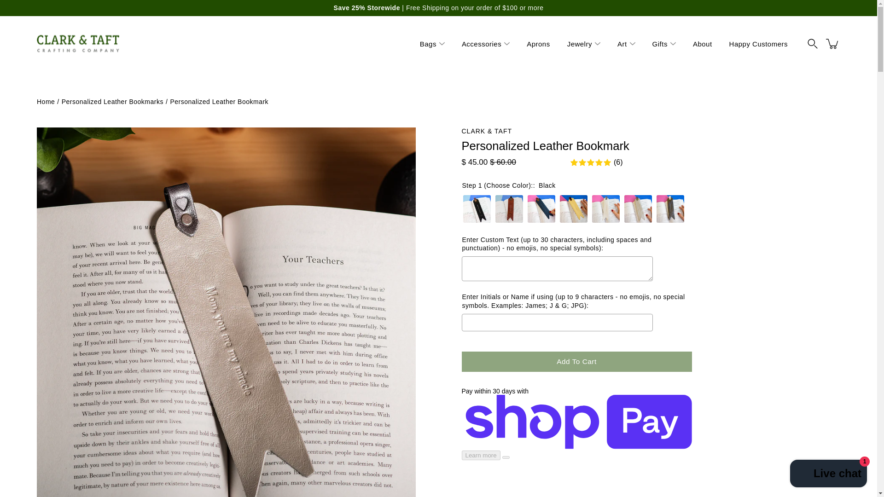 This screenshot has height=497, width=884. Describe the element at coordinates (428, 43) in the screenshot. I see `Bags` at that location.